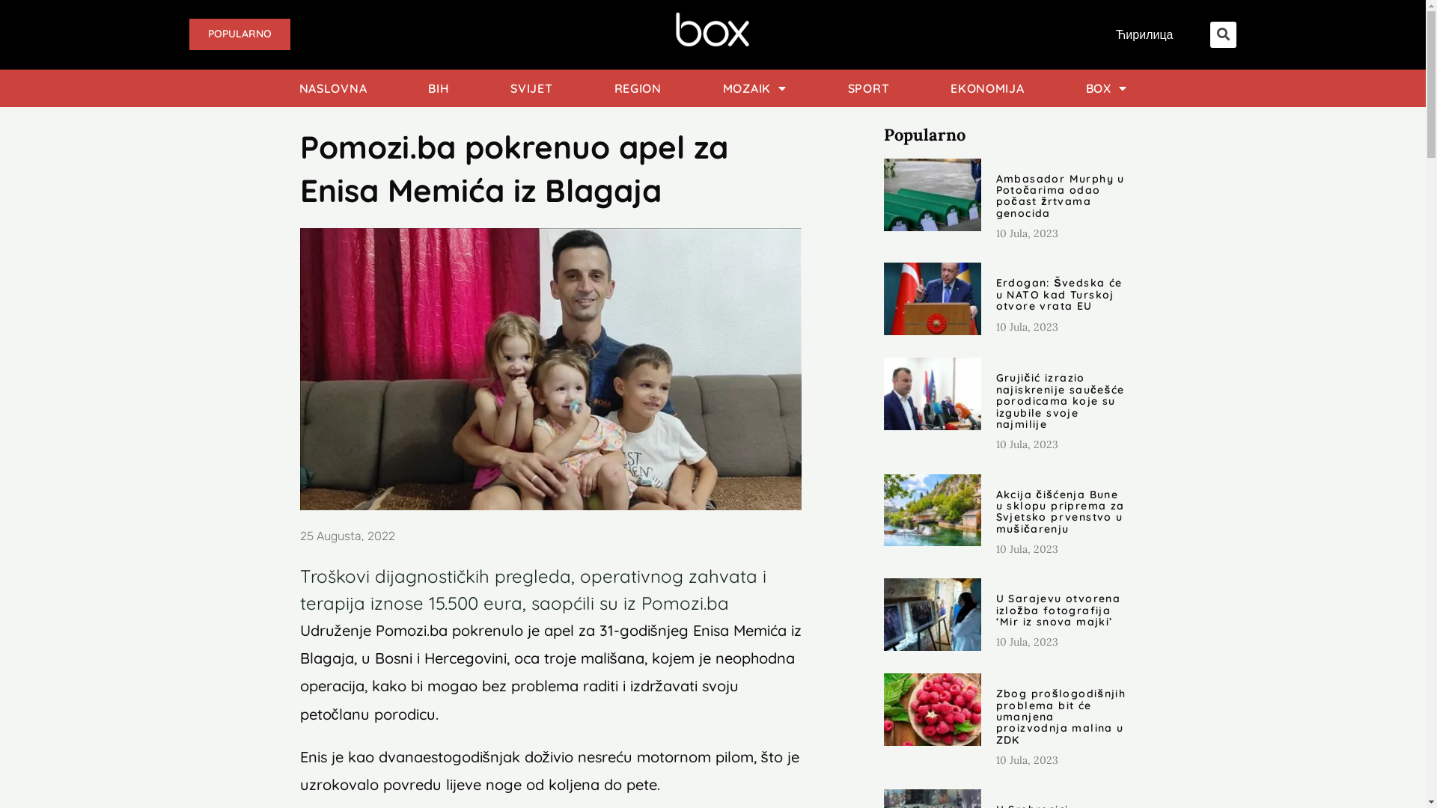 The height and width of the screenshot is (808, 1437). I want to click on EKONOMIJA, so click(987, 88).